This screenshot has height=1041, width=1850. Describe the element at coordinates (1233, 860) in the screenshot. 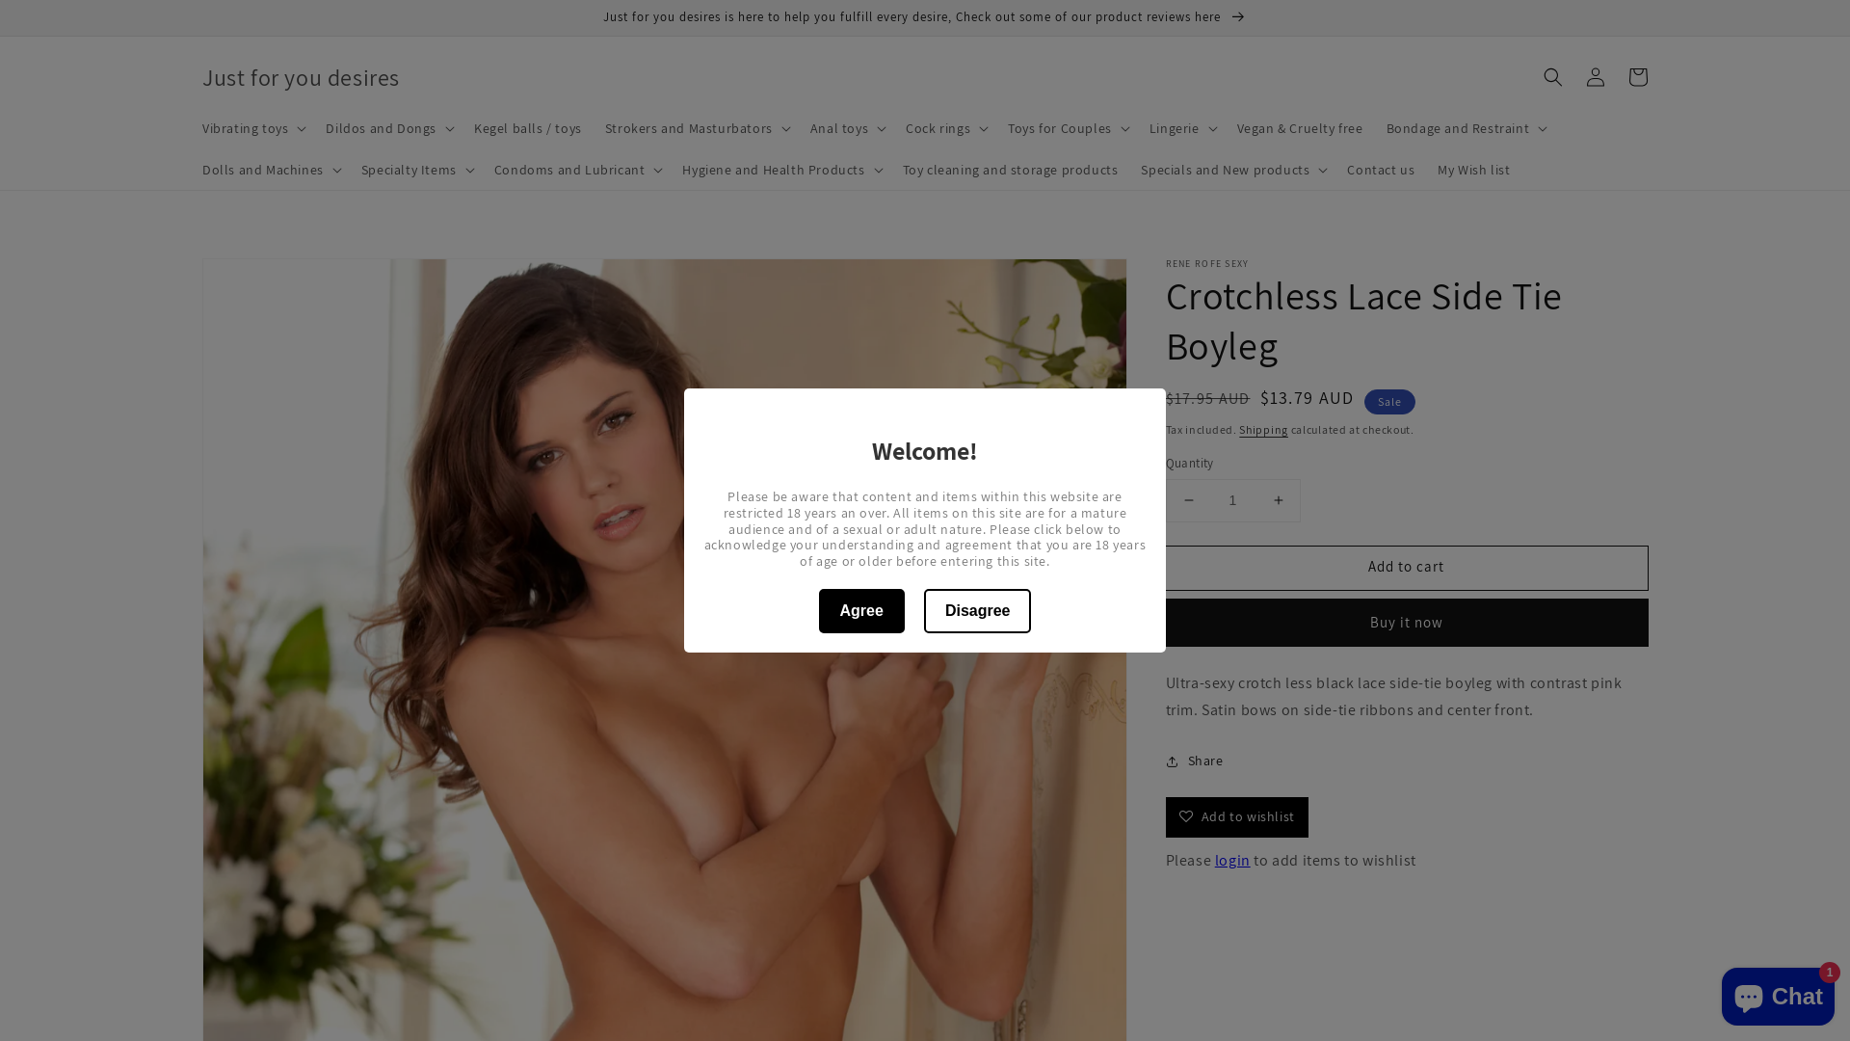

I see `login` at that location.